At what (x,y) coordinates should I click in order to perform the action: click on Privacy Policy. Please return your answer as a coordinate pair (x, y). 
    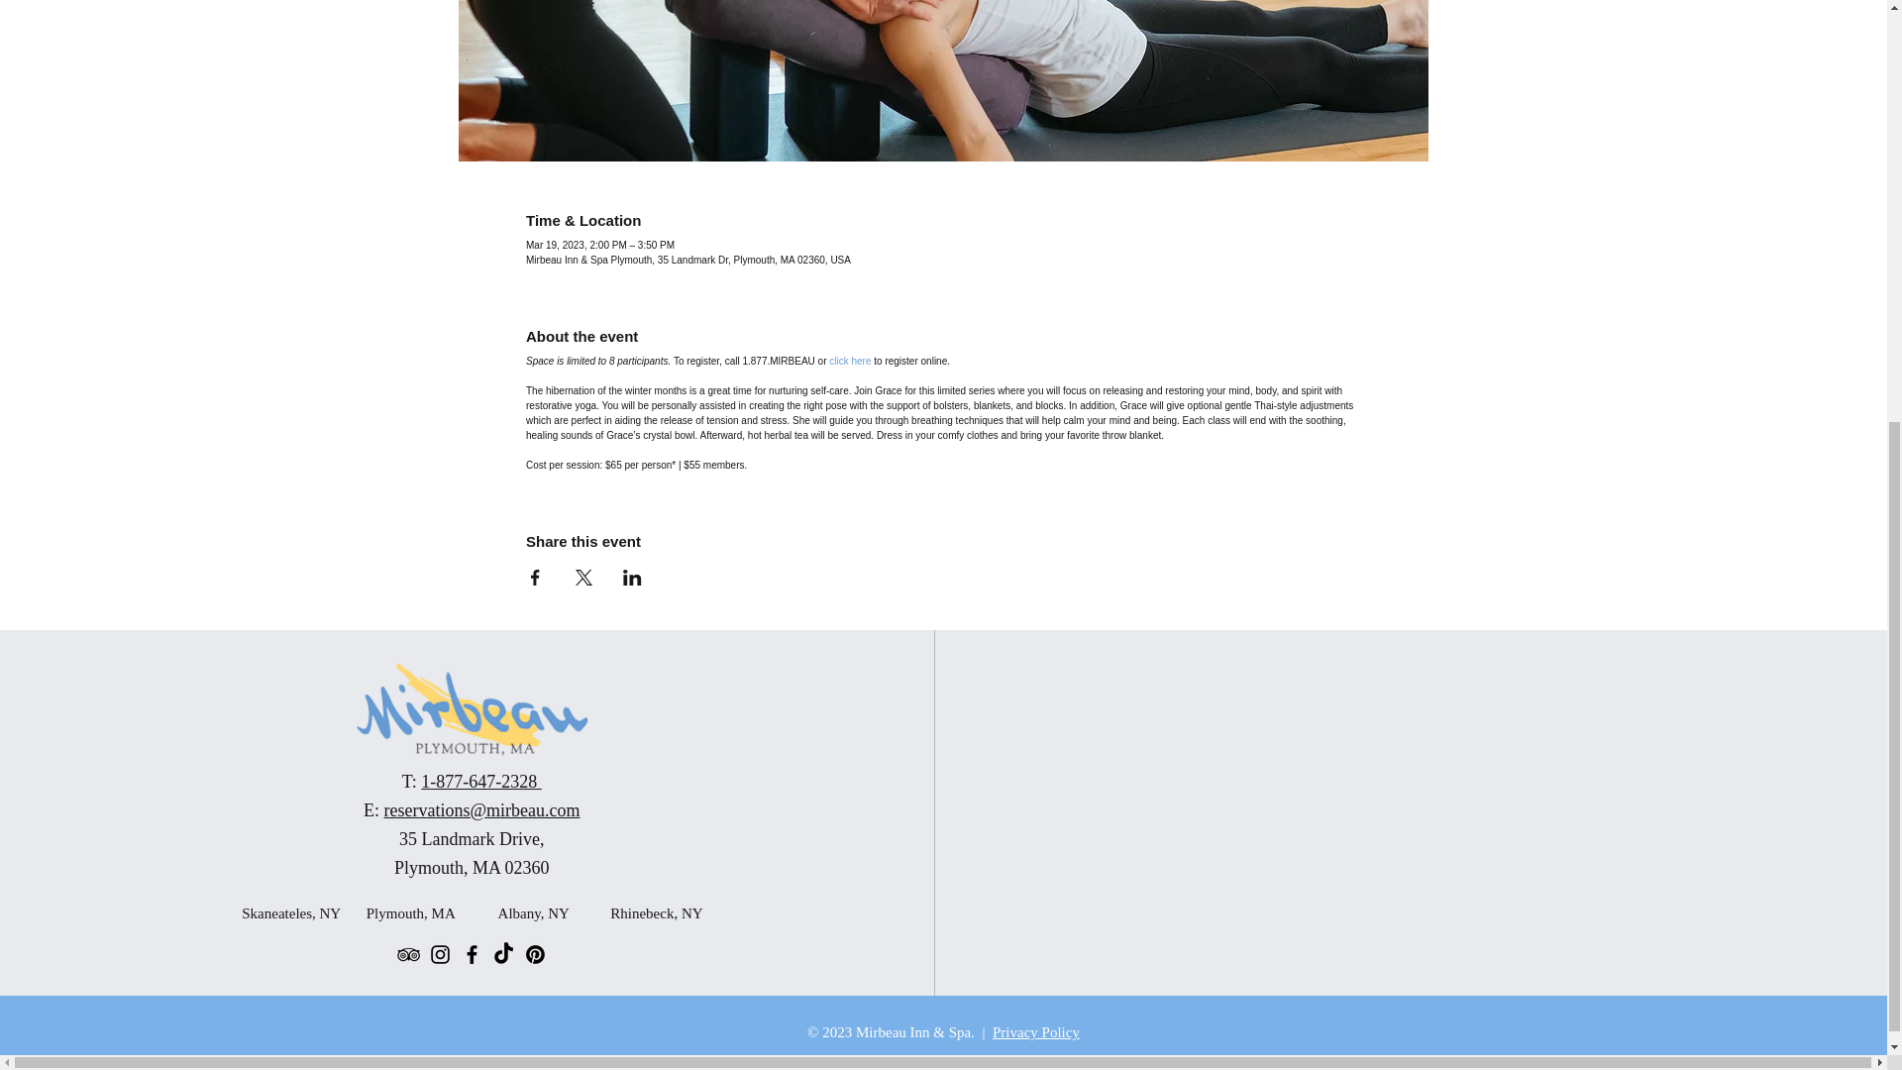
    Looking at the image, I should click on (1036, 1031).